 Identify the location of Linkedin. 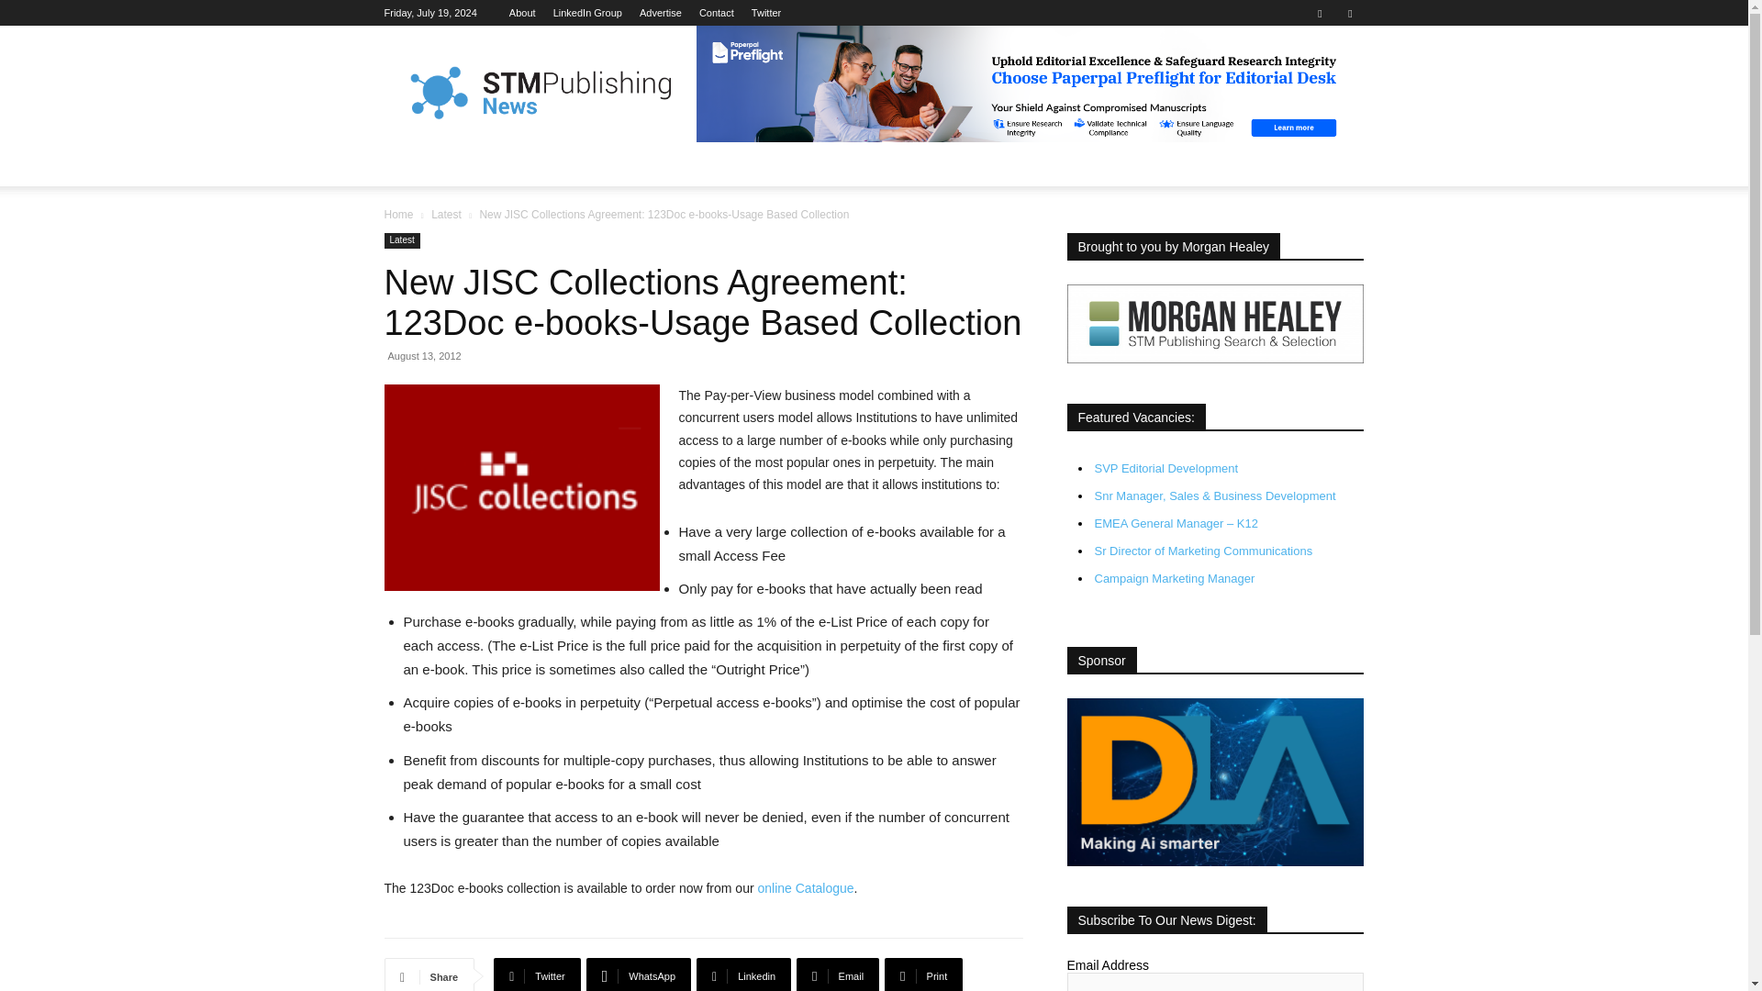
(1320, 13).